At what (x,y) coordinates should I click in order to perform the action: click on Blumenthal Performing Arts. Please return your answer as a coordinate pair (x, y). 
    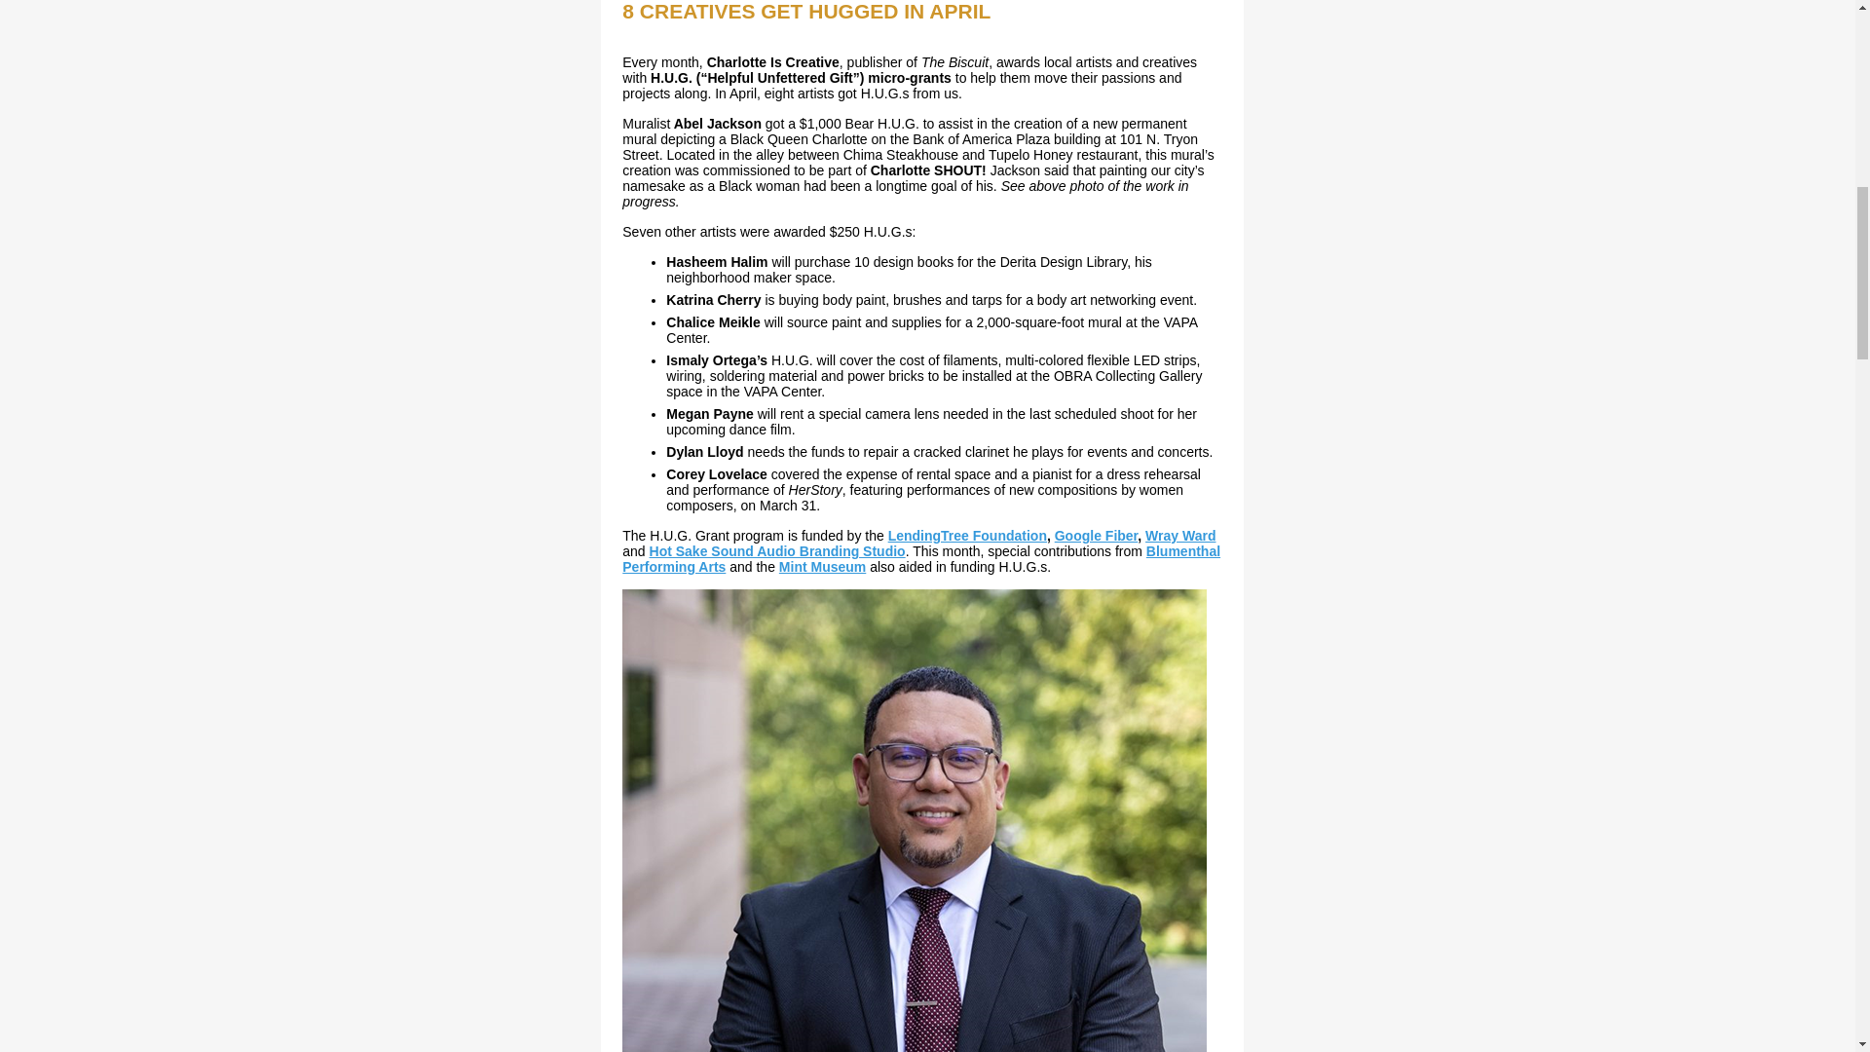
    Looking at the image, I should click on (921, 559).